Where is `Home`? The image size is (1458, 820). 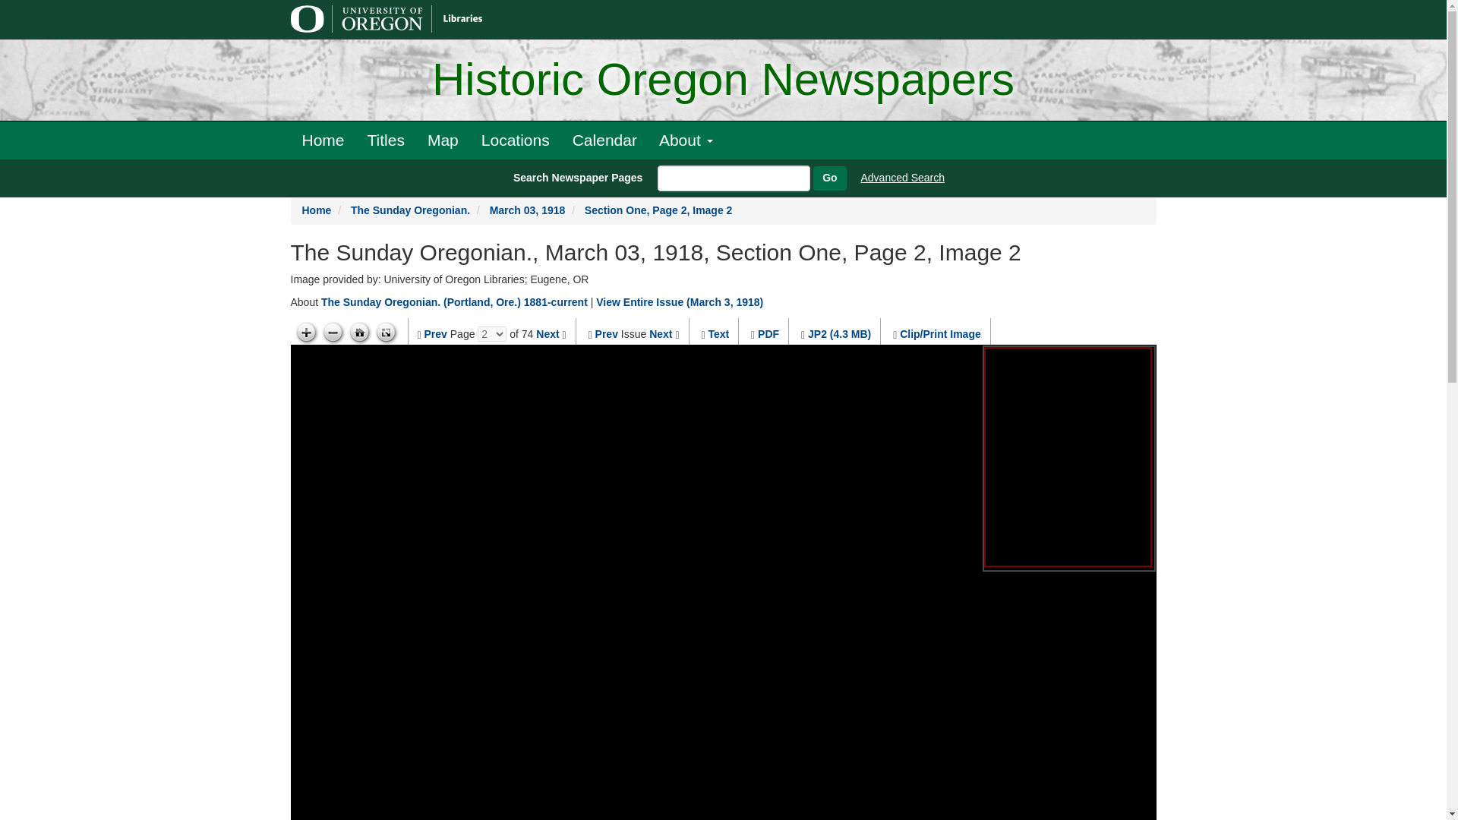 Home is located at coordinates (323, 140).